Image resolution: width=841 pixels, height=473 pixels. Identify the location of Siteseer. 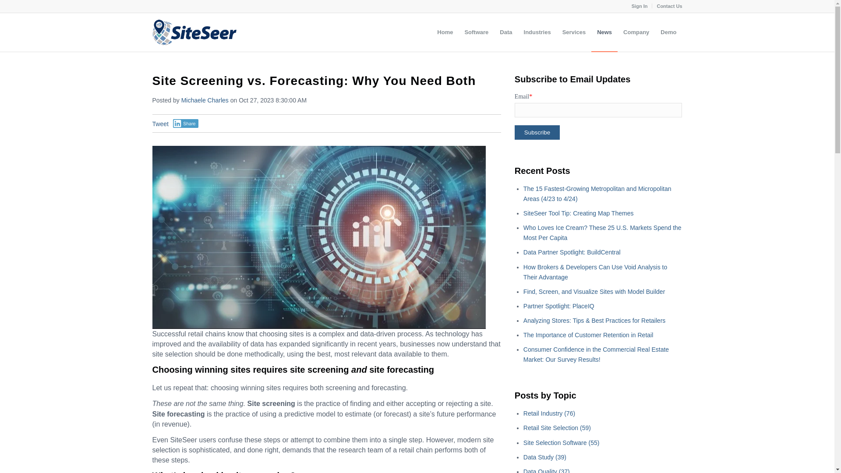
(194, 32).